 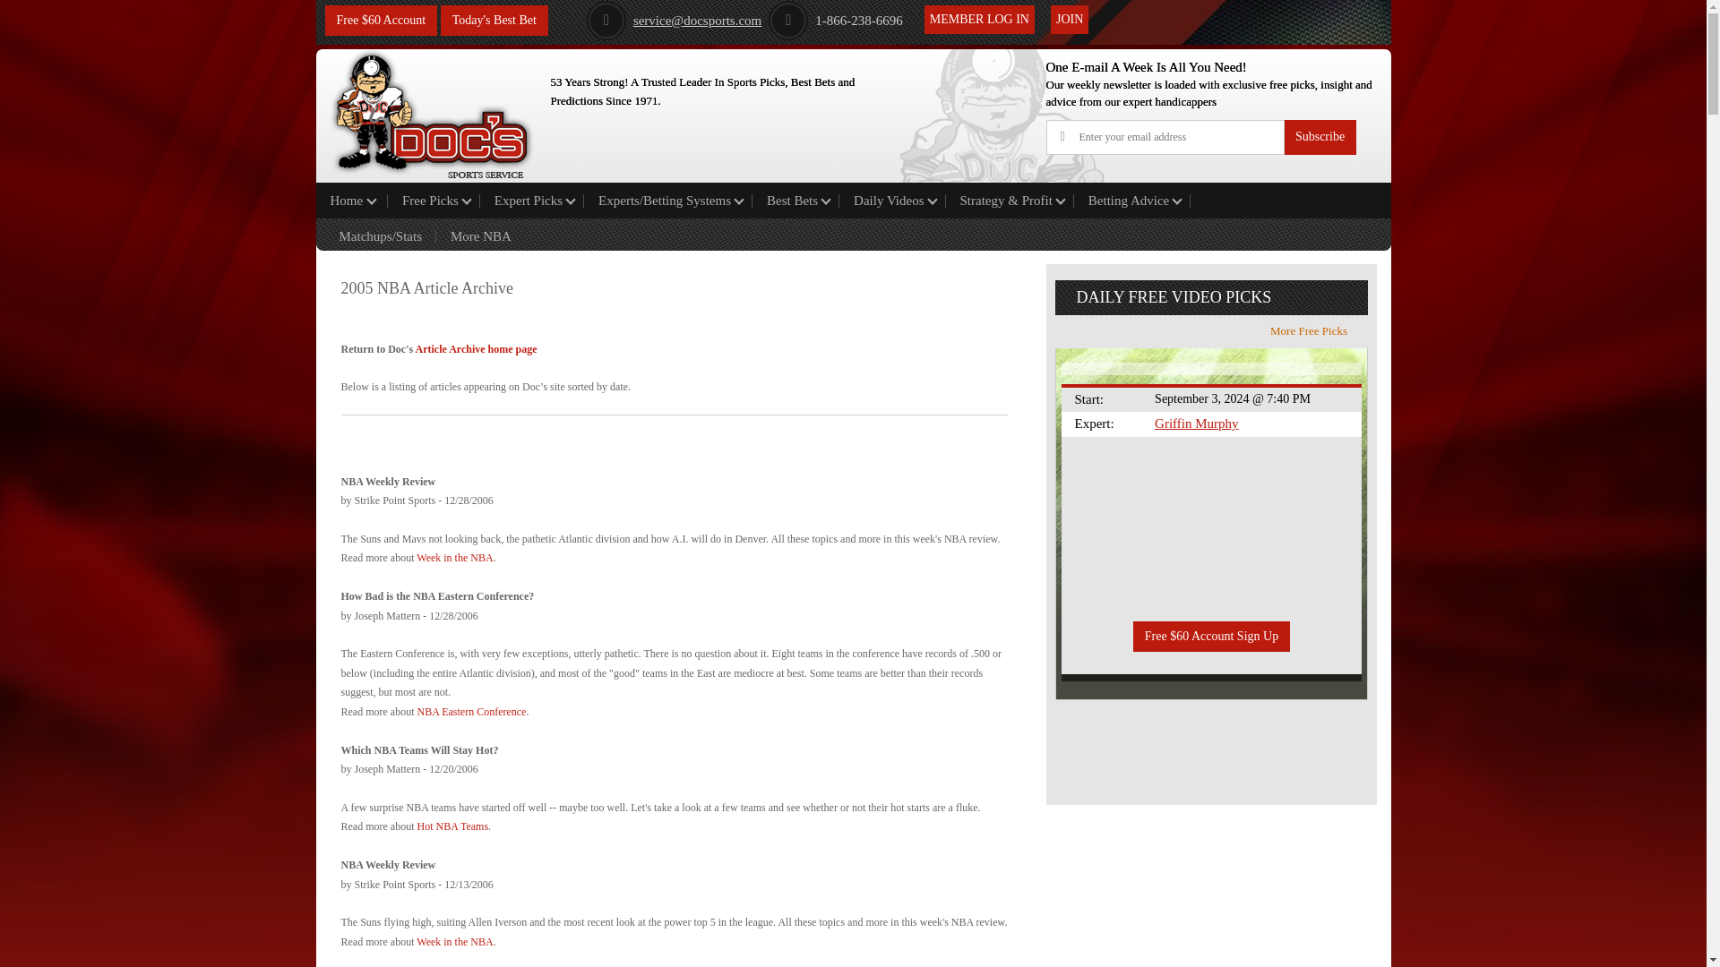 I want to click on Week in the NBA, so click(x=453, y=557).